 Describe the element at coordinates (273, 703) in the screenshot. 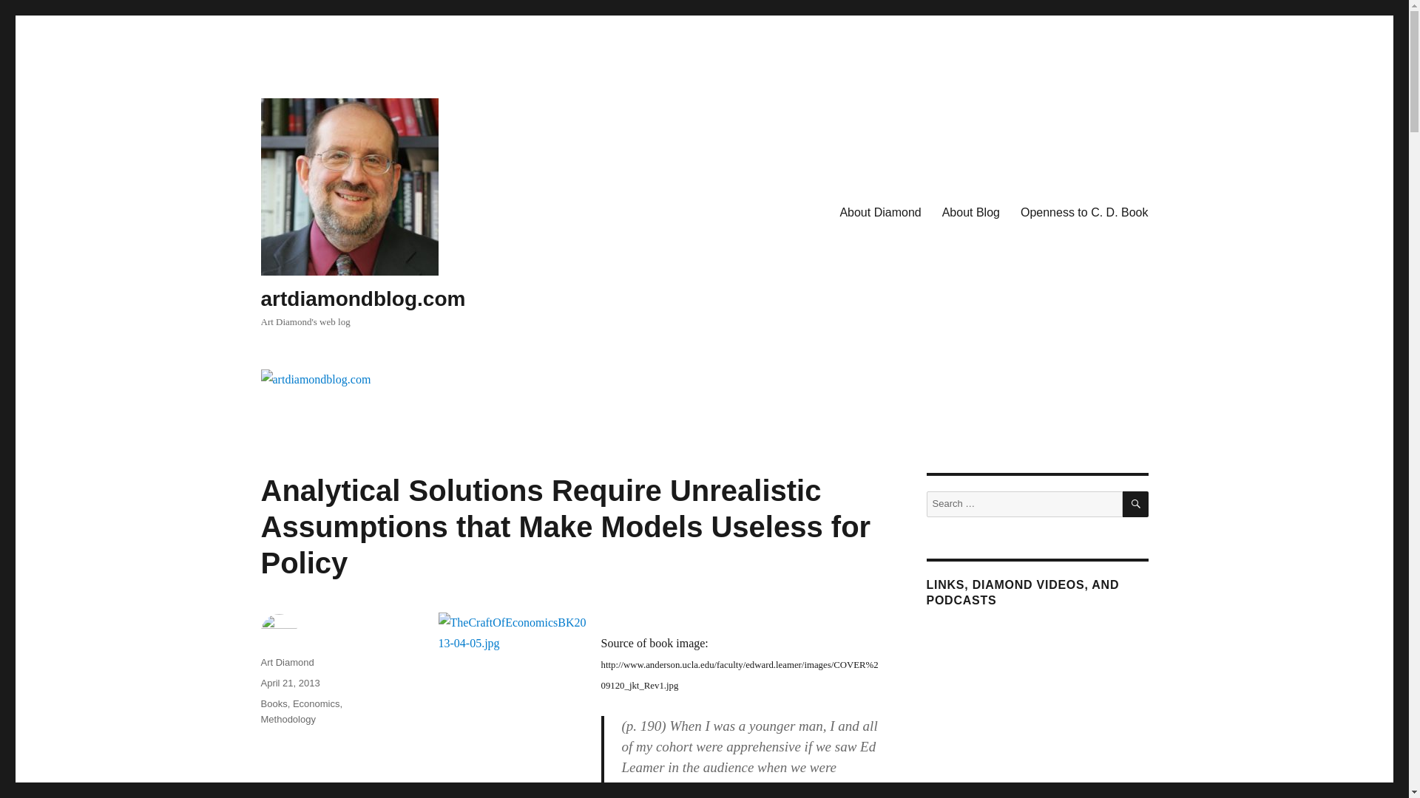

I see `Books` at that location.